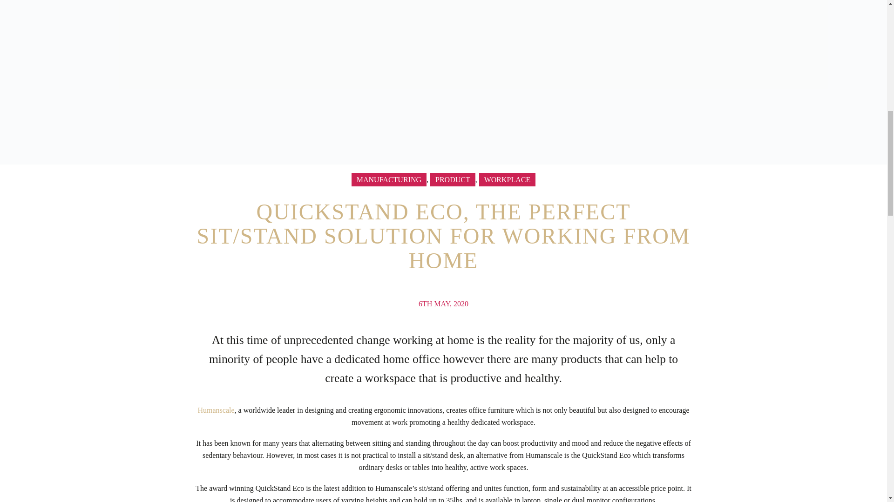 Image resolution: width=894 pixels, height=502 pixels. Describe the element at coordinates (388, 179) in the screenshot. I see `MANUFACTURING` at that location.